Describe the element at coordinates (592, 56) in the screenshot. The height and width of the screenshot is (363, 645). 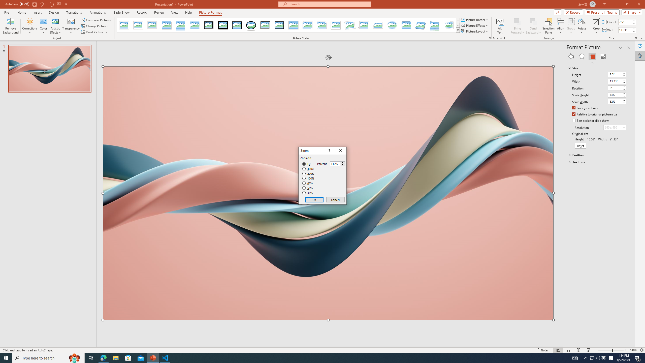
I see `Size & Properties` at that location.